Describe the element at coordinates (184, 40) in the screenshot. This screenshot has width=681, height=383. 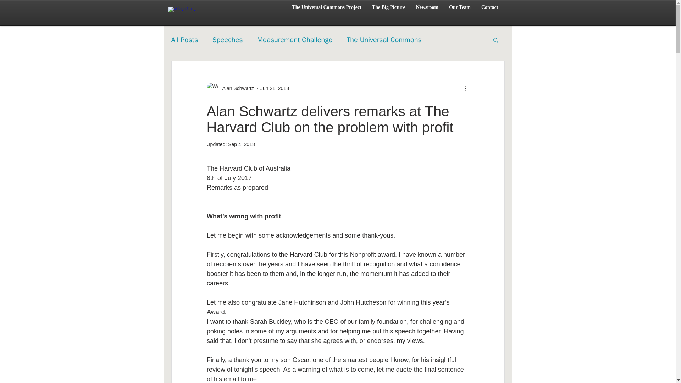
I see `All Posts` at that location.